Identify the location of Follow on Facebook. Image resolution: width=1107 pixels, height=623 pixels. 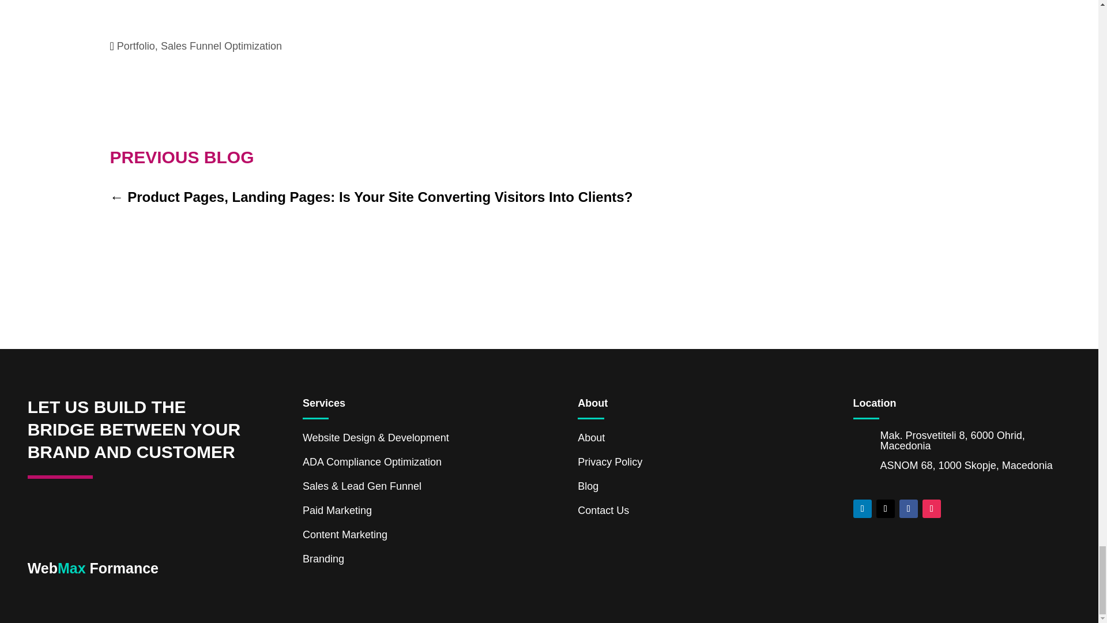
(908, 509).